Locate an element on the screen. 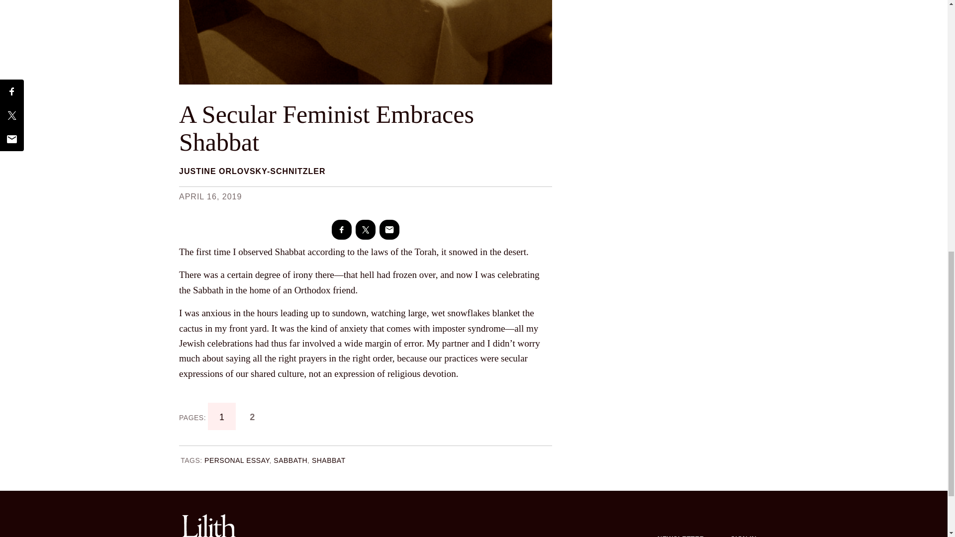  2 is located at coordinates (253, 417).